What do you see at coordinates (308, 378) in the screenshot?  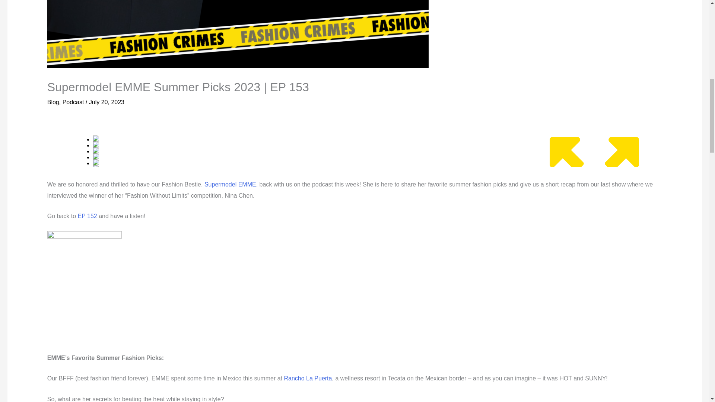 I see `Rancho La Puerta` at bounding box center [308, 378].